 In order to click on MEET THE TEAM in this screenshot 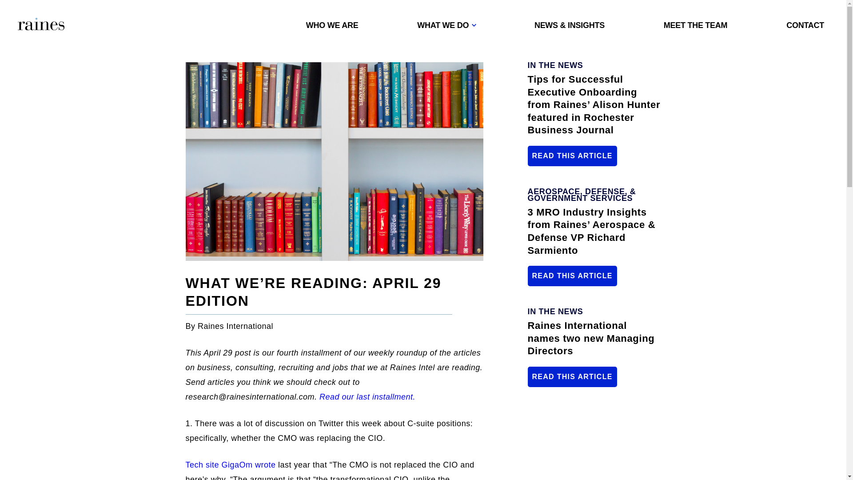, I will do `click(695, 25)`.